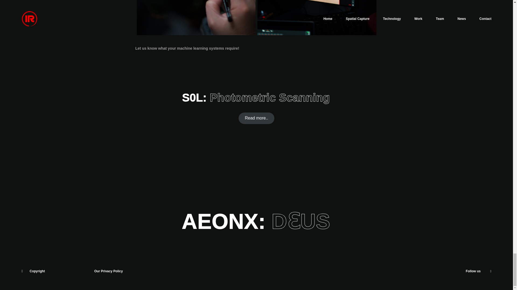  What do you see at coordinates (256, 118) in the screenshot?
I see `Read more..` at bounding box center [256, 118].